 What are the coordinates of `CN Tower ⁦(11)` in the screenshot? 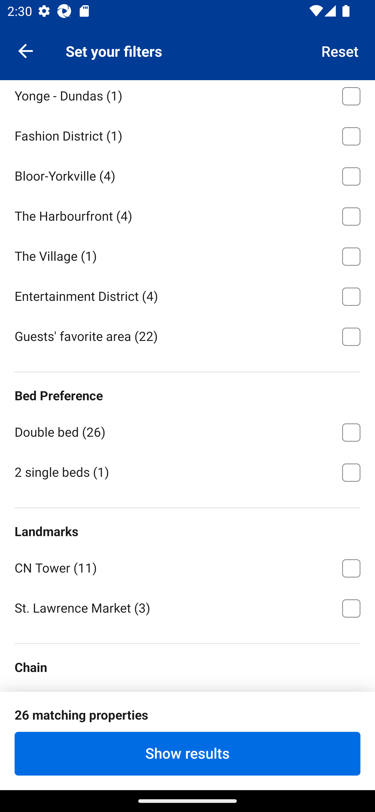 It's located at (187, 566).